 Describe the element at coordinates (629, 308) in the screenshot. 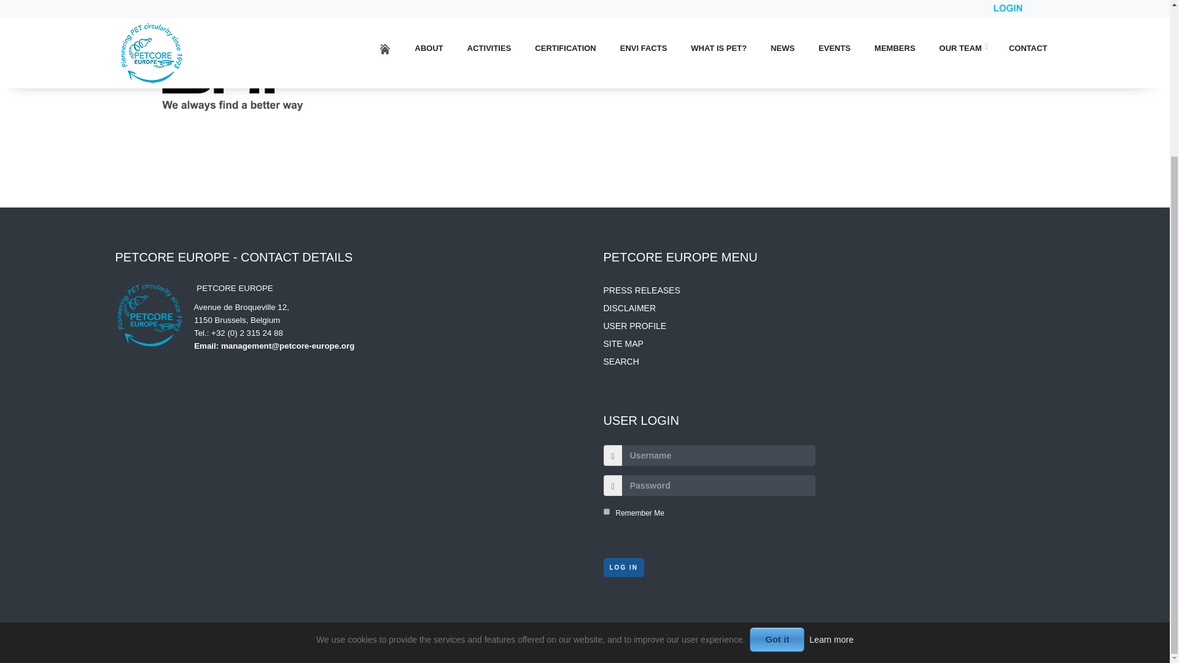

I see `DISCLAIMER` at that location.